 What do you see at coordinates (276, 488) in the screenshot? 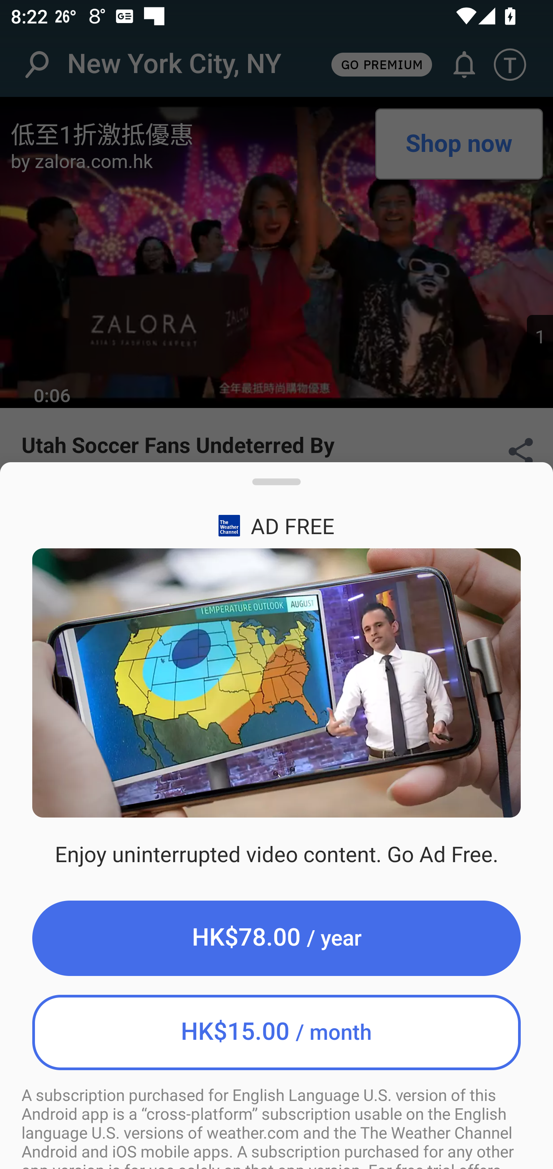
I see `show full description` at bounding box center [276, 488].